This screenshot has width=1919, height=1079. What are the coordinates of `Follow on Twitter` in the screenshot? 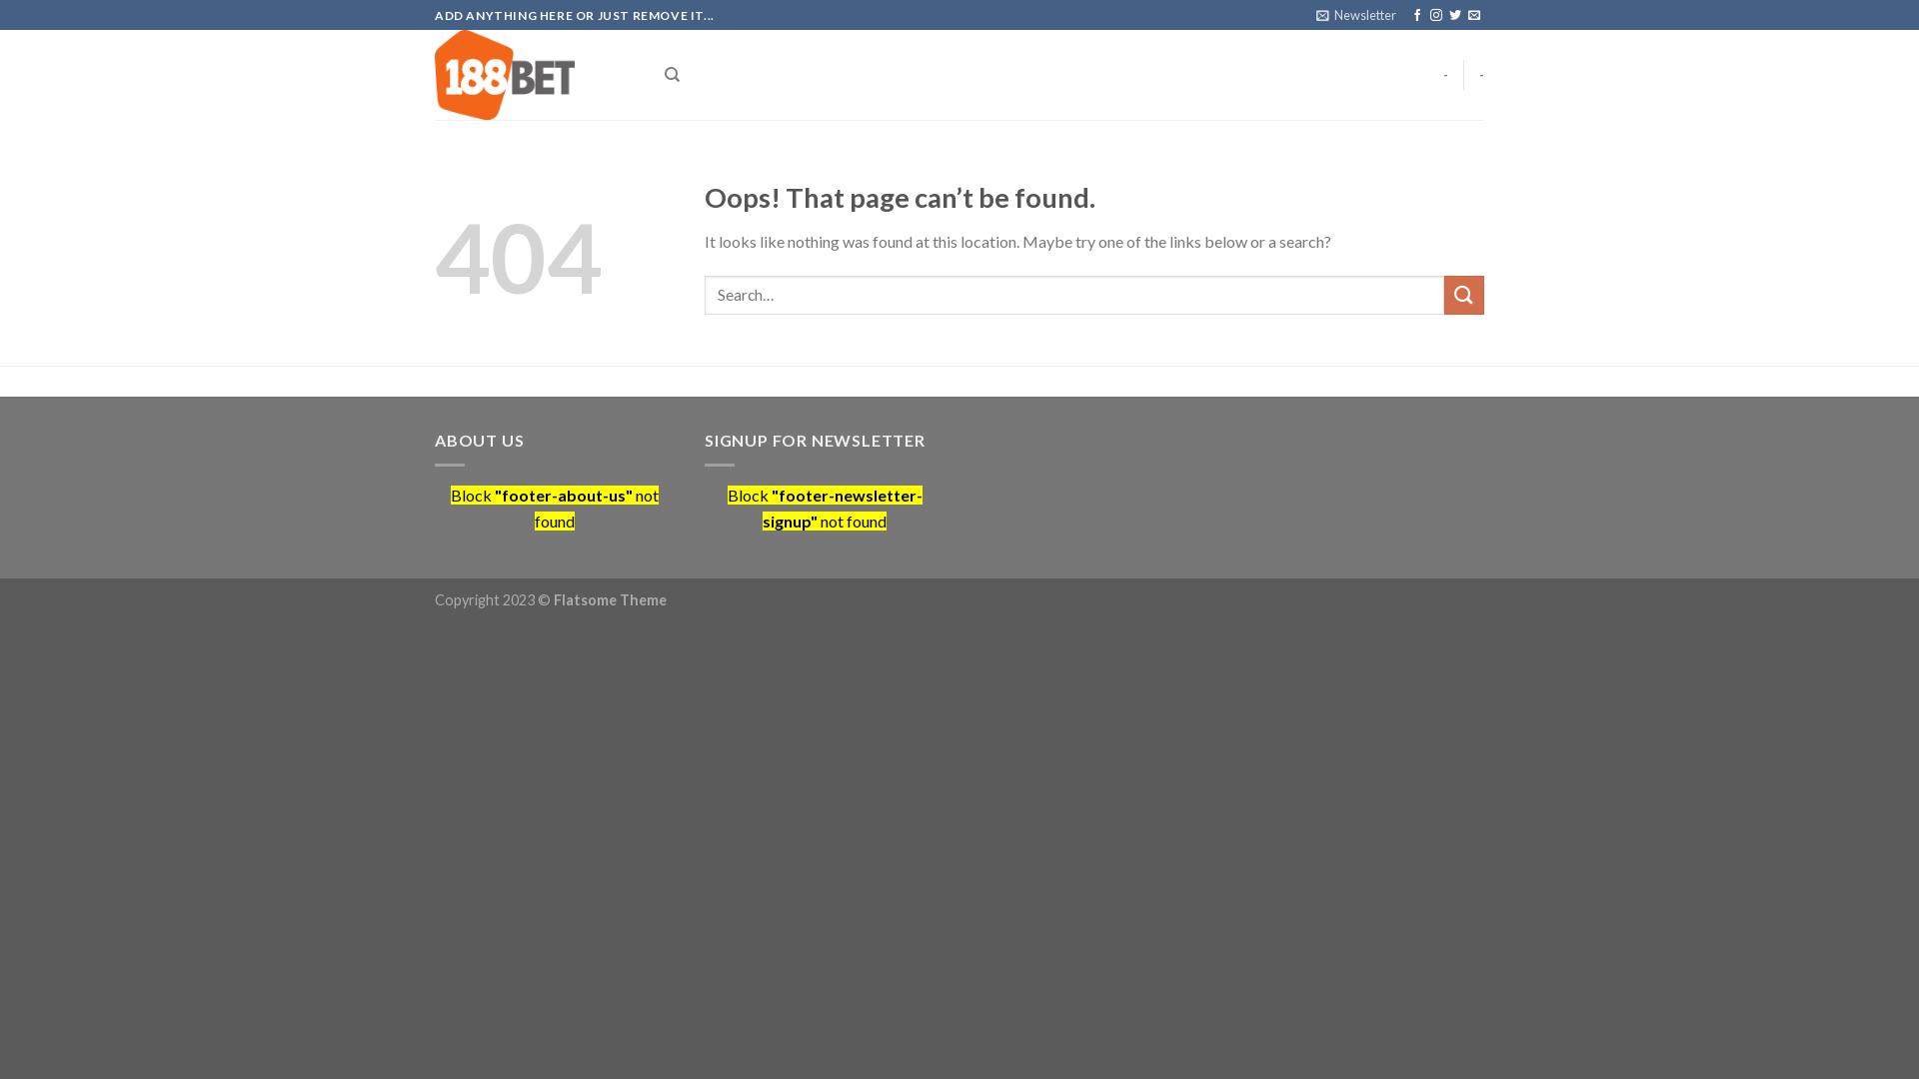 It's located at (1455, 16).